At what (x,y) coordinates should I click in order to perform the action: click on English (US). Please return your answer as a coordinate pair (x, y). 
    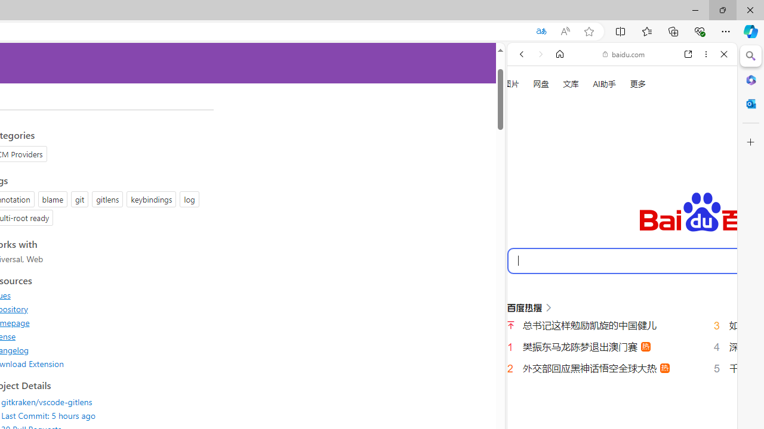
    Looking at the image, I should click on (622, 346).